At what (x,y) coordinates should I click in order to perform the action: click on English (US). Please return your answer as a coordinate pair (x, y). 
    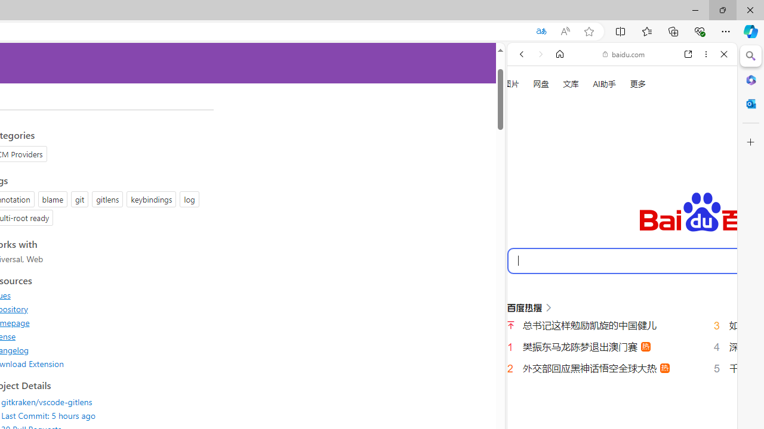
    Looking at the image, I should click on (622, 346).